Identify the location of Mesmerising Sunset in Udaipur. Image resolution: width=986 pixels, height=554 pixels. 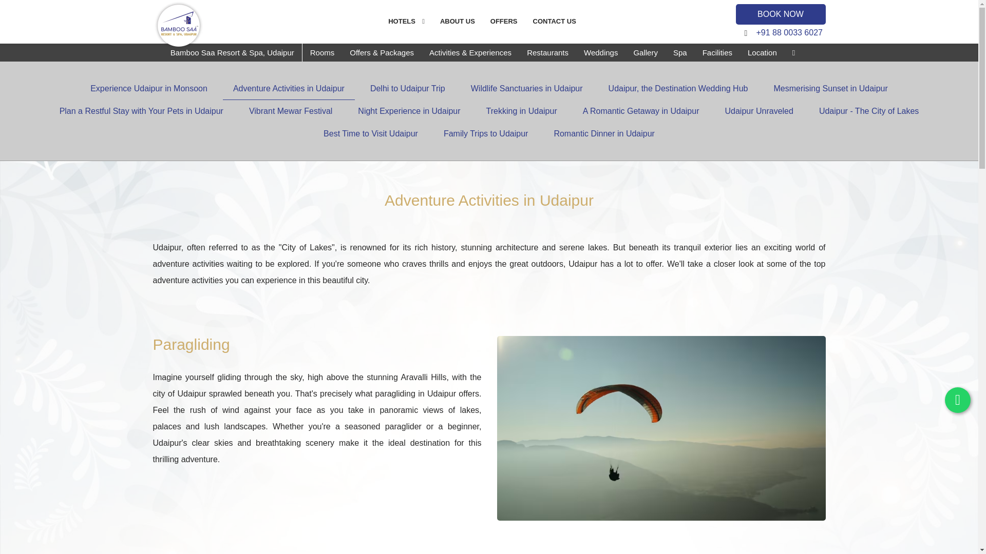
(830, 89).